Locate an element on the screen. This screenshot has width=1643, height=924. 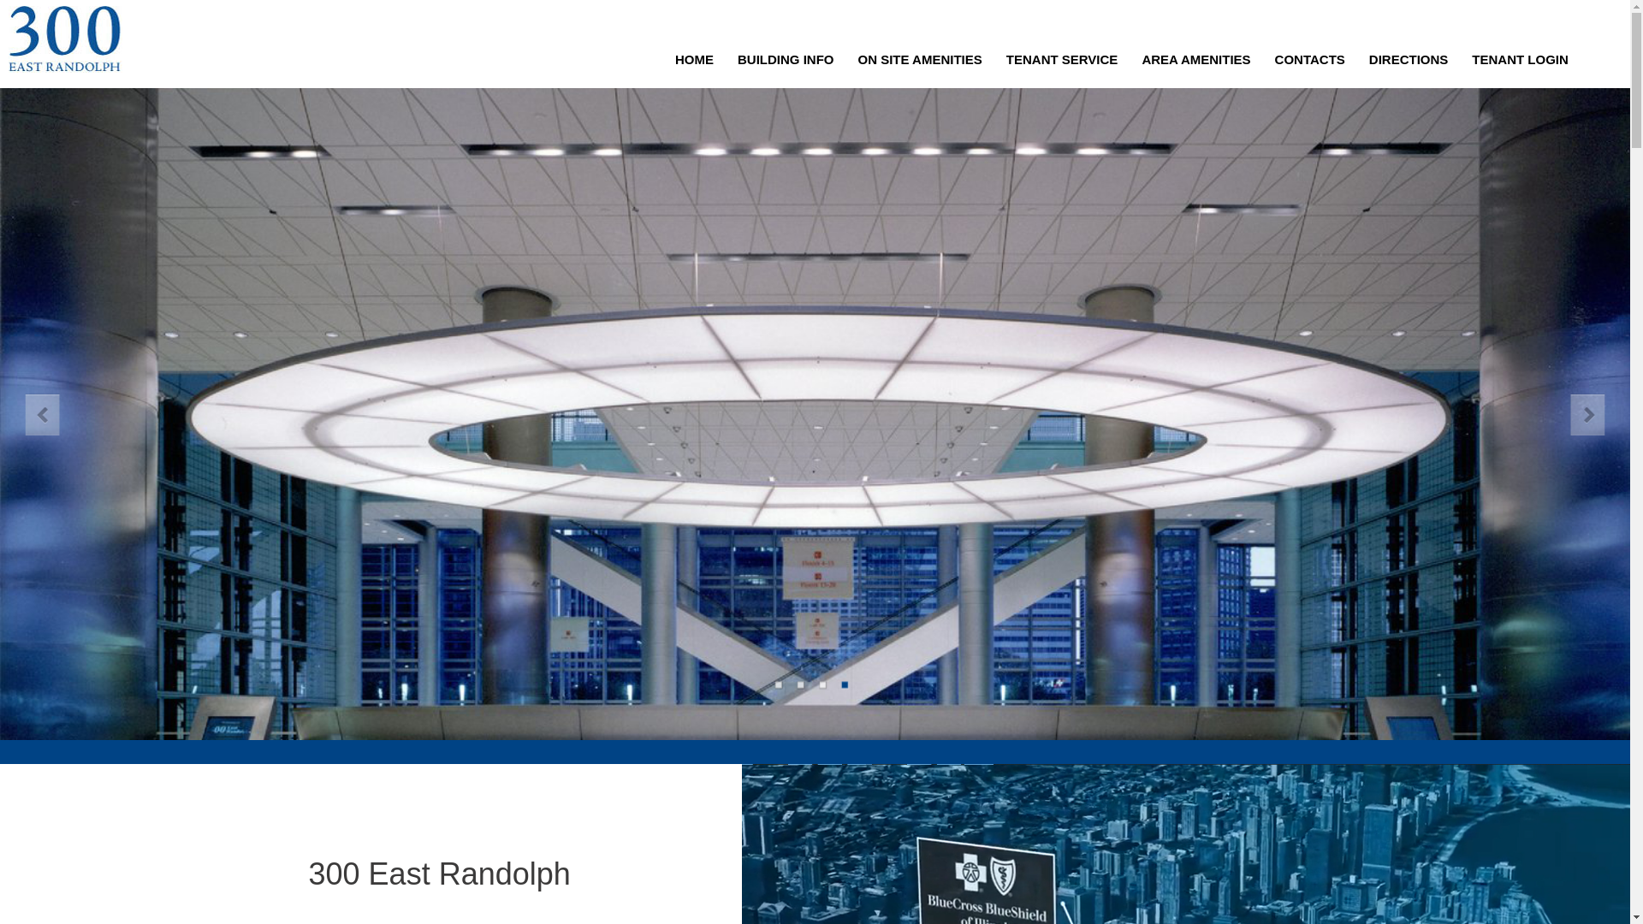
ON SITE AMENITIES is located at coordinates (919, 60).